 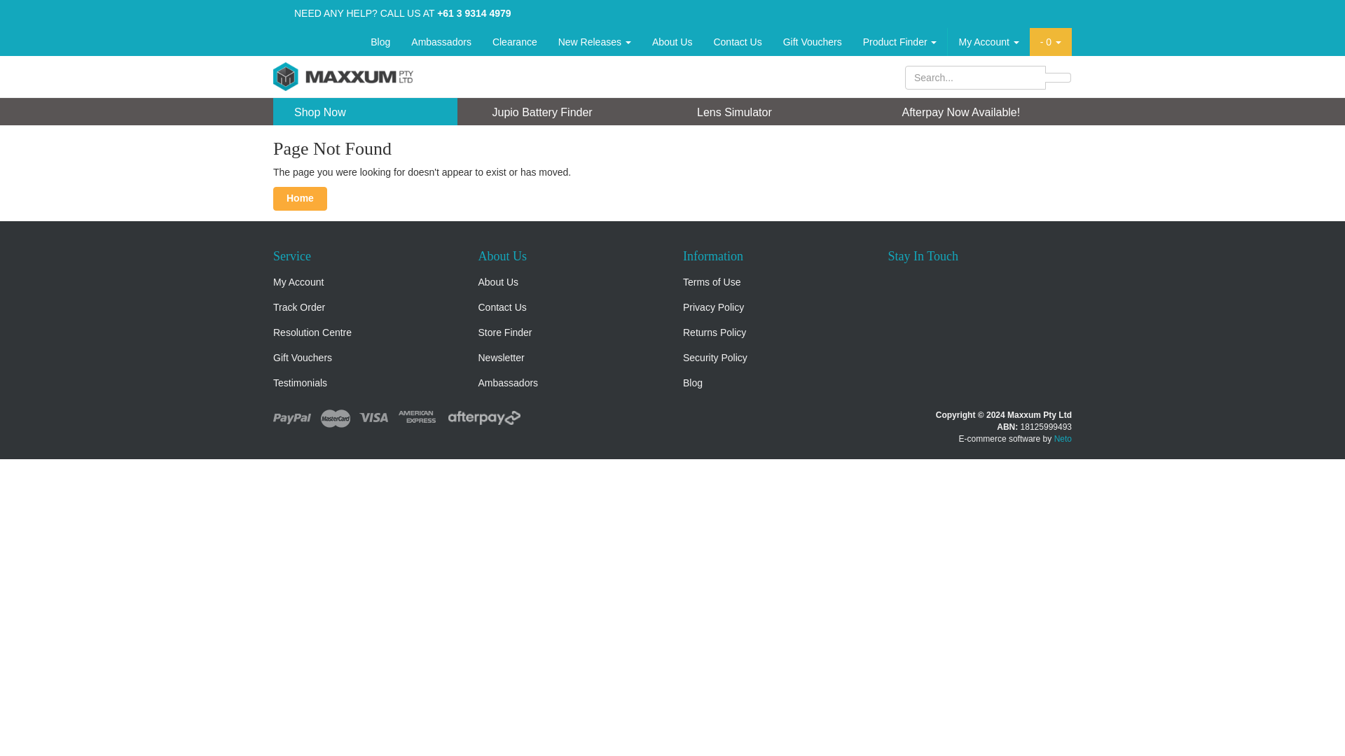 I want to click on Blog, so click(x=380, y=41).